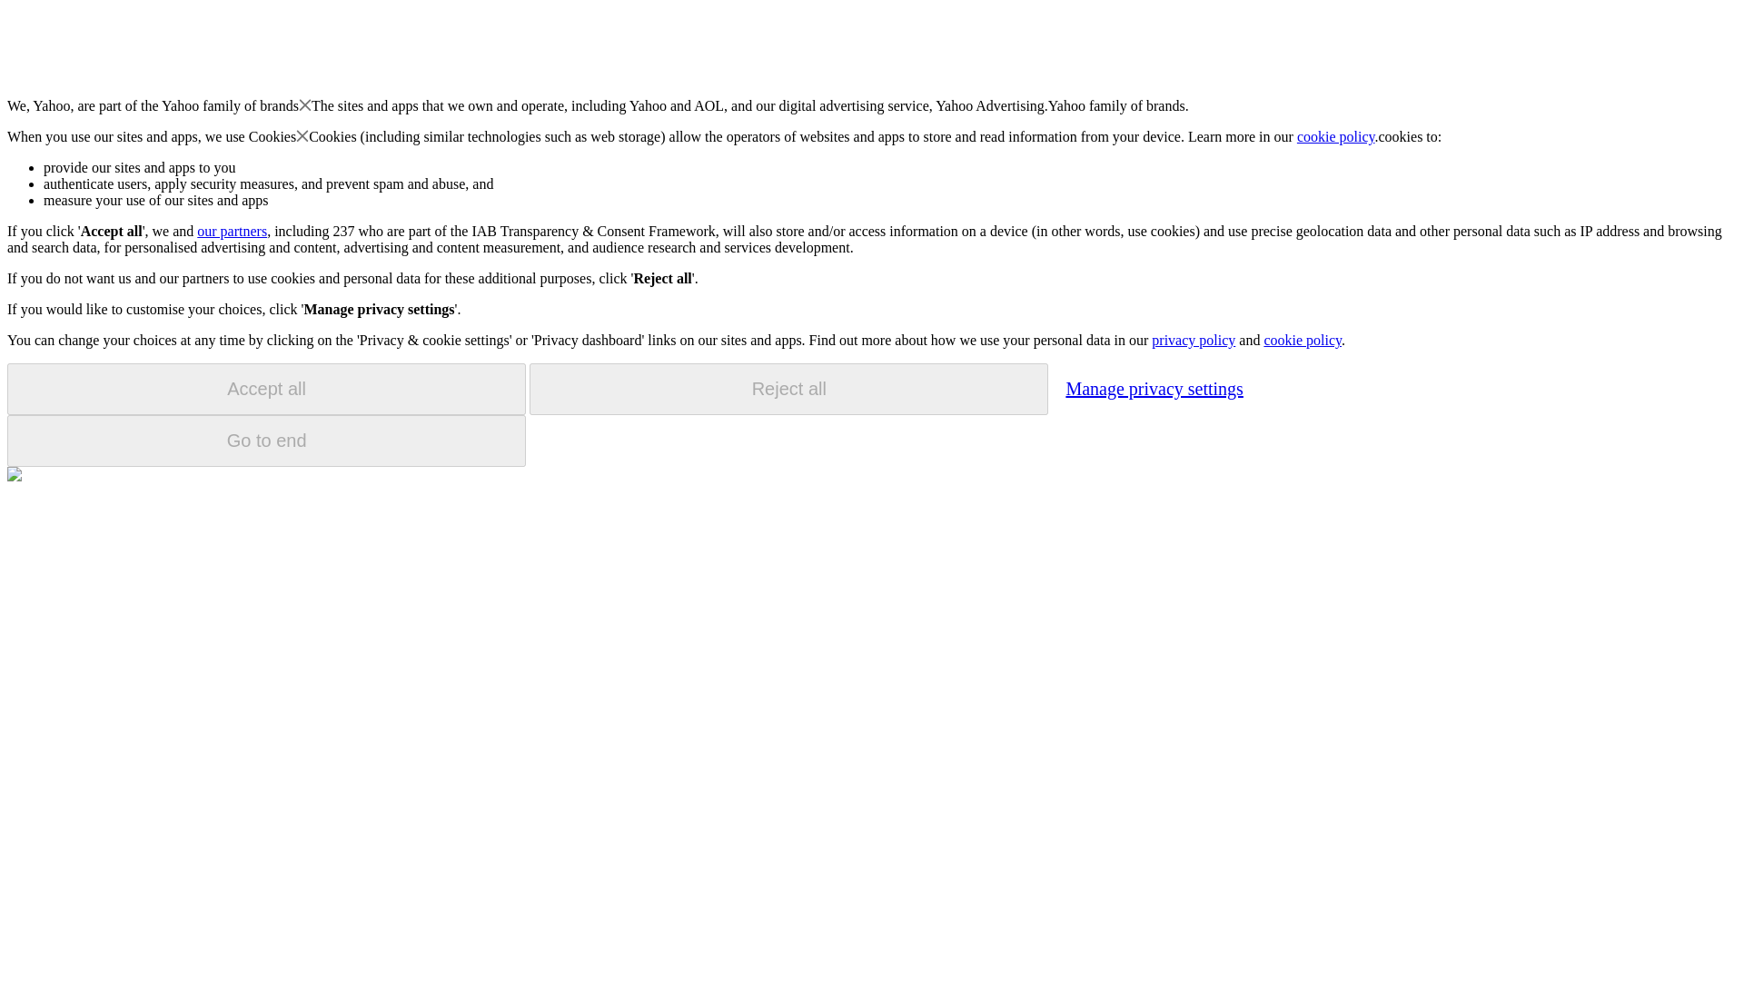  I want to click on Reject all, so click(788, 389).